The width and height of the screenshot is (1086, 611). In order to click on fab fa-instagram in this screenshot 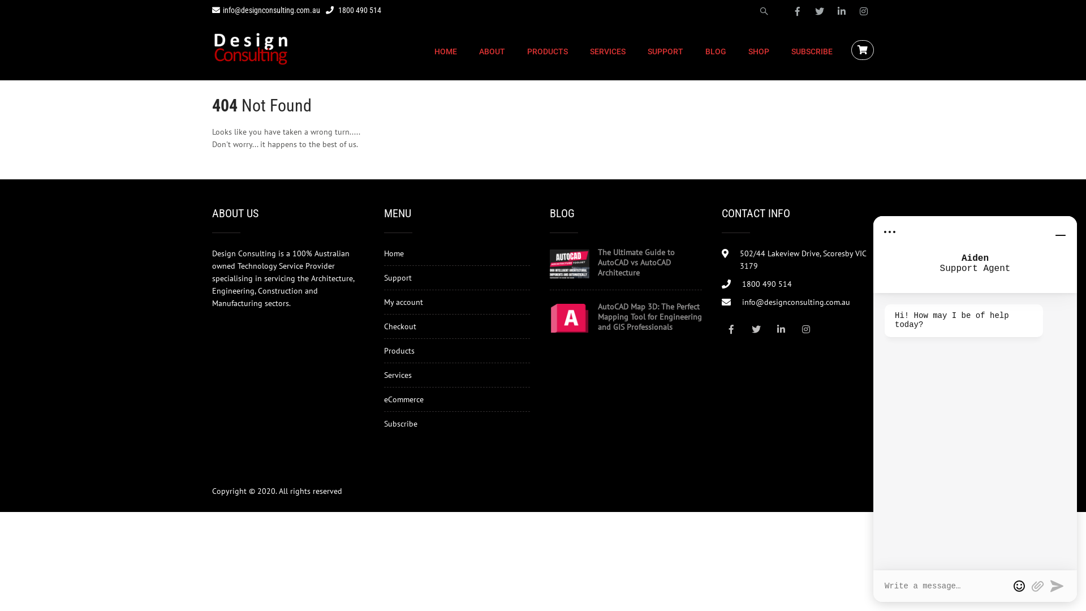, I will do `click(864, 11)`.